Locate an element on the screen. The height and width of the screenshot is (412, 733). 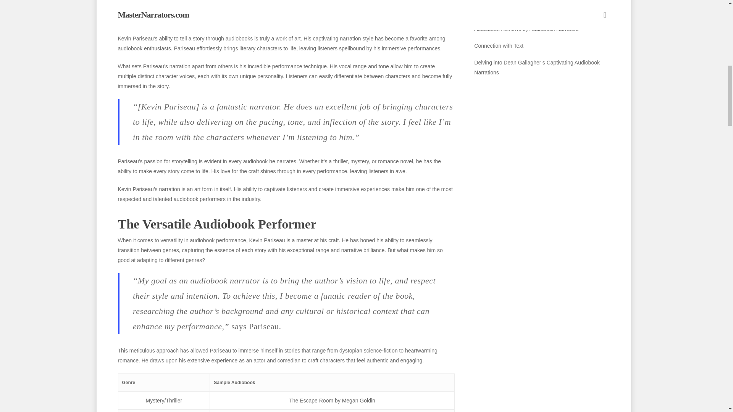
Audiobook Reviews by Audiobook Narrators is located at coordinates (541, 29).